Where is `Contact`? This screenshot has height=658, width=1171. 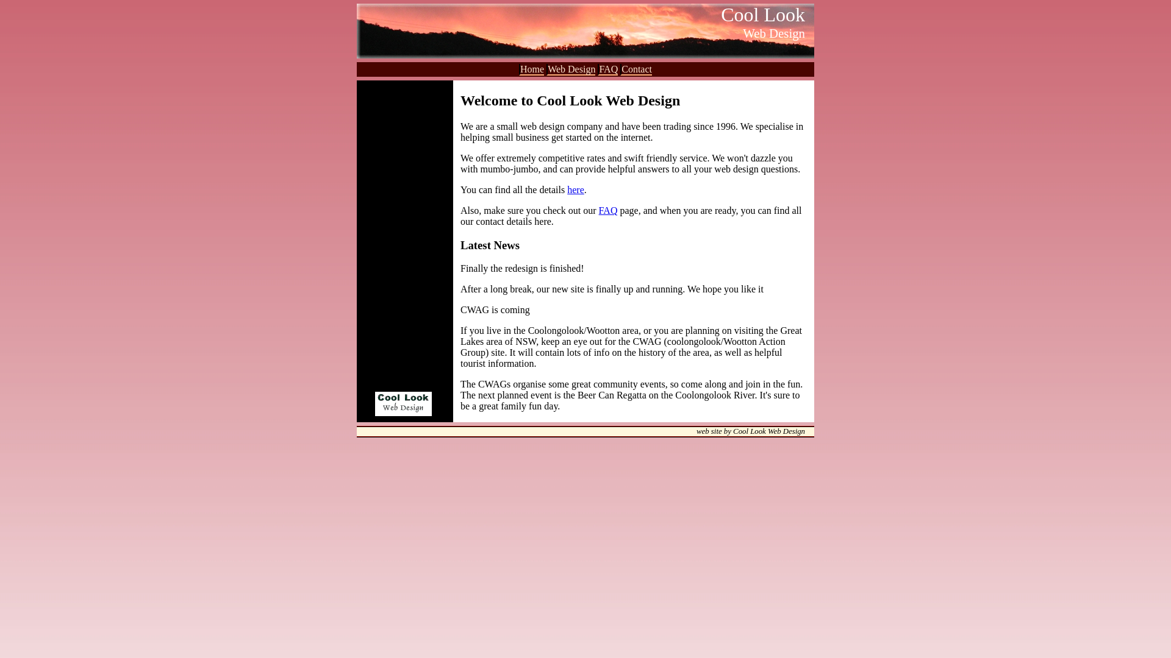
Contact is located at coordinates (636, 69).